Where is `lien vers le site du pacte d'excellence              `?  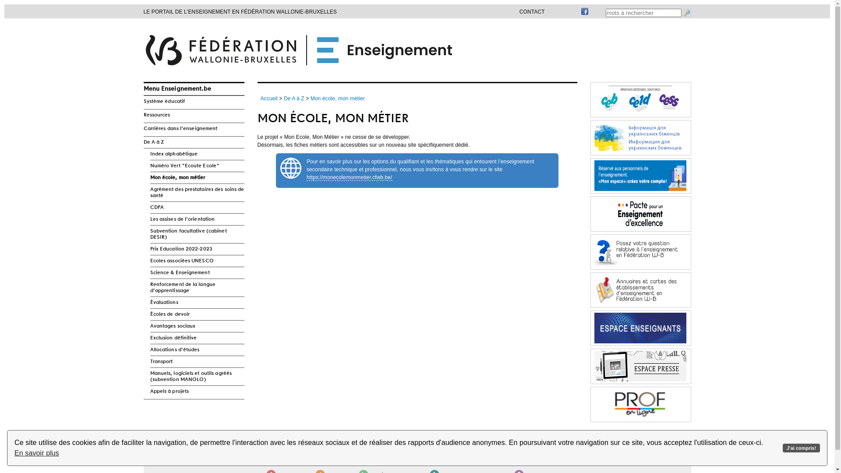 lien vers le site du pacte d'excellence               is located at coordinates (640, 215).